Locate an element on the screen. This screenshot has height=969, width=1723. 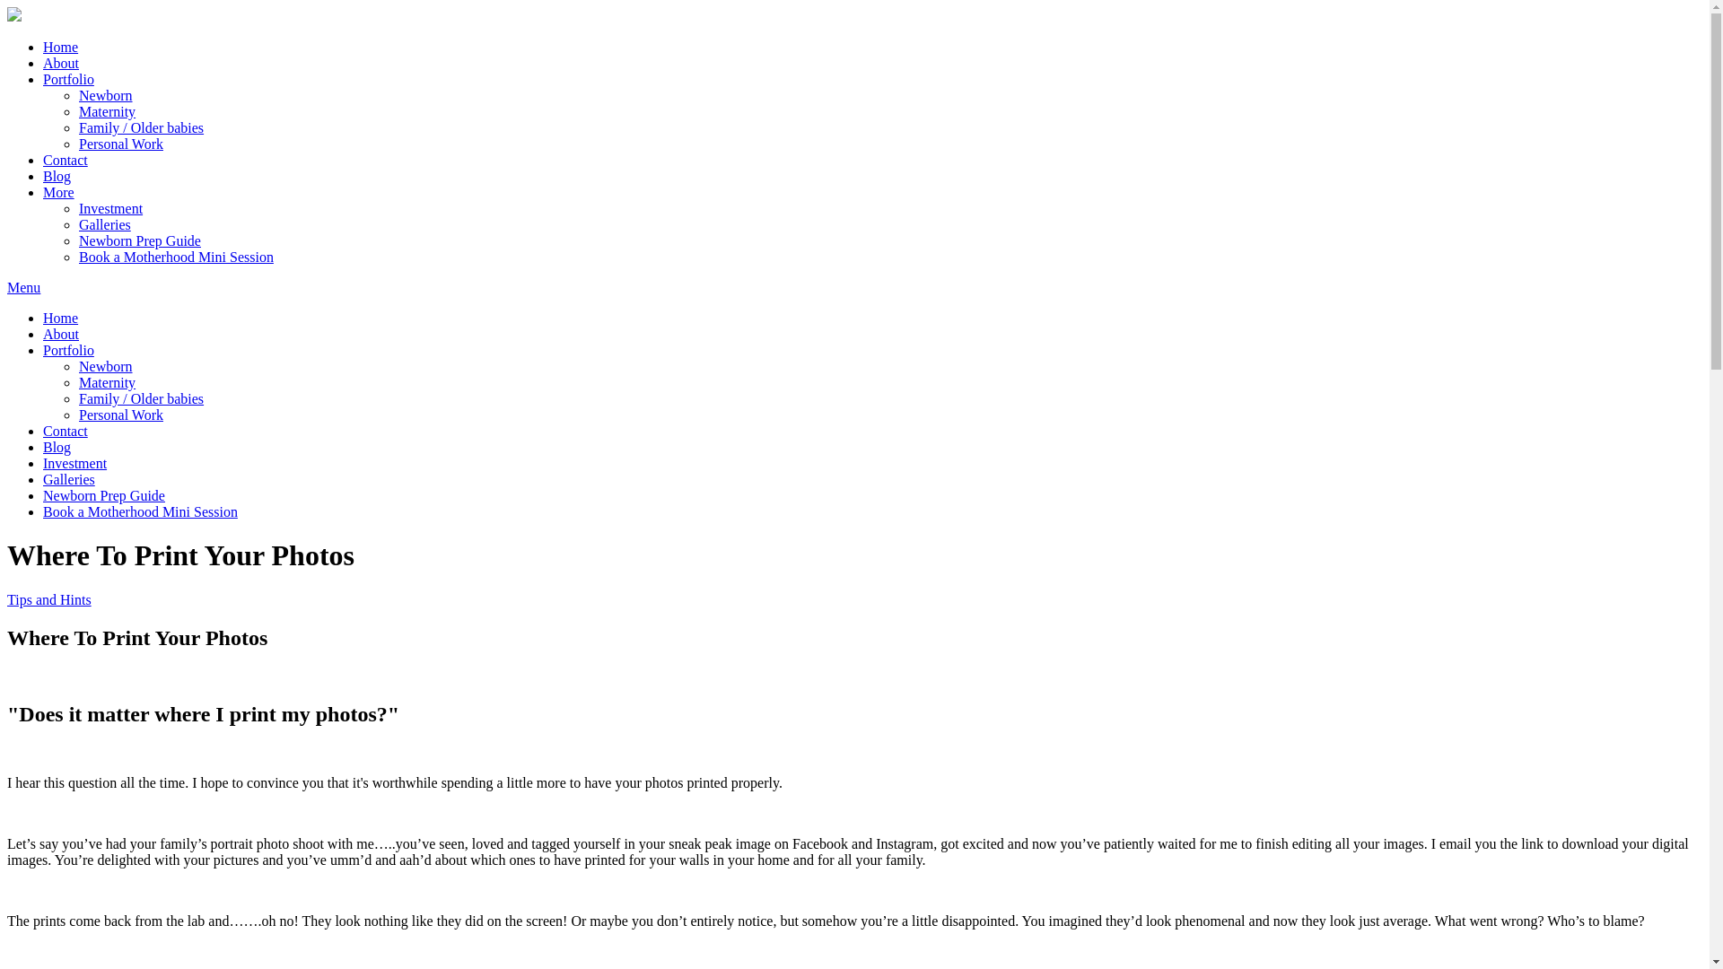
Contact is located at coordinates (66, 160).